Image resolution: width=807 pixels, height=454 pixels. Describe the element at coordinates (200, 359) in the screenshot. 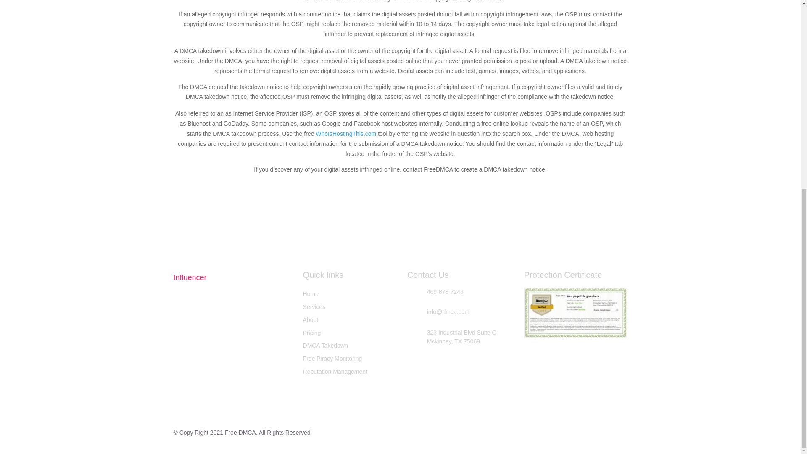

I see `Follow on Twitter` at that location.